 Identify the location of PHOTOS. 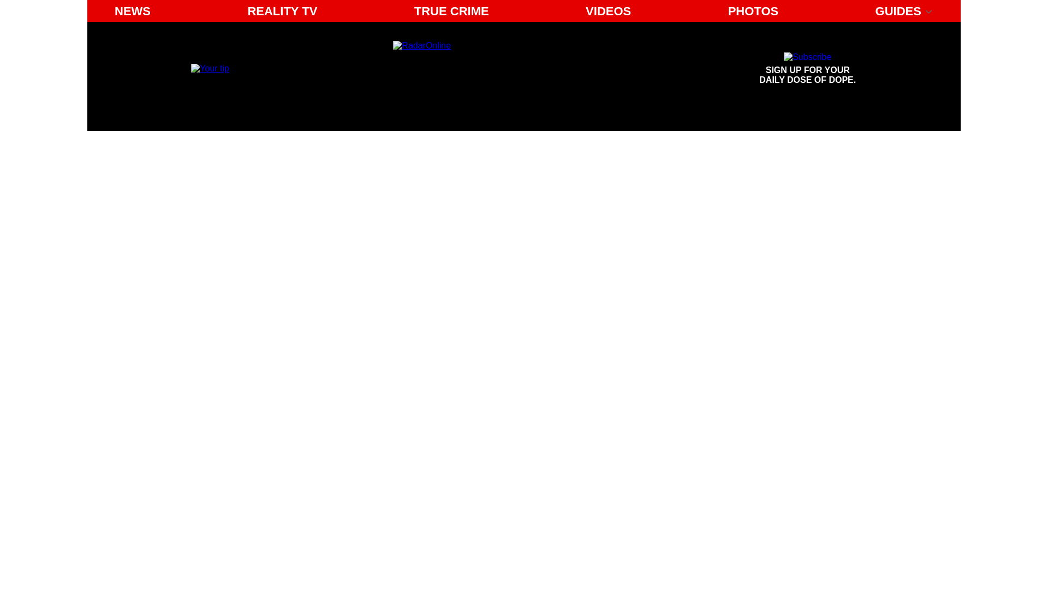
(753, 11).